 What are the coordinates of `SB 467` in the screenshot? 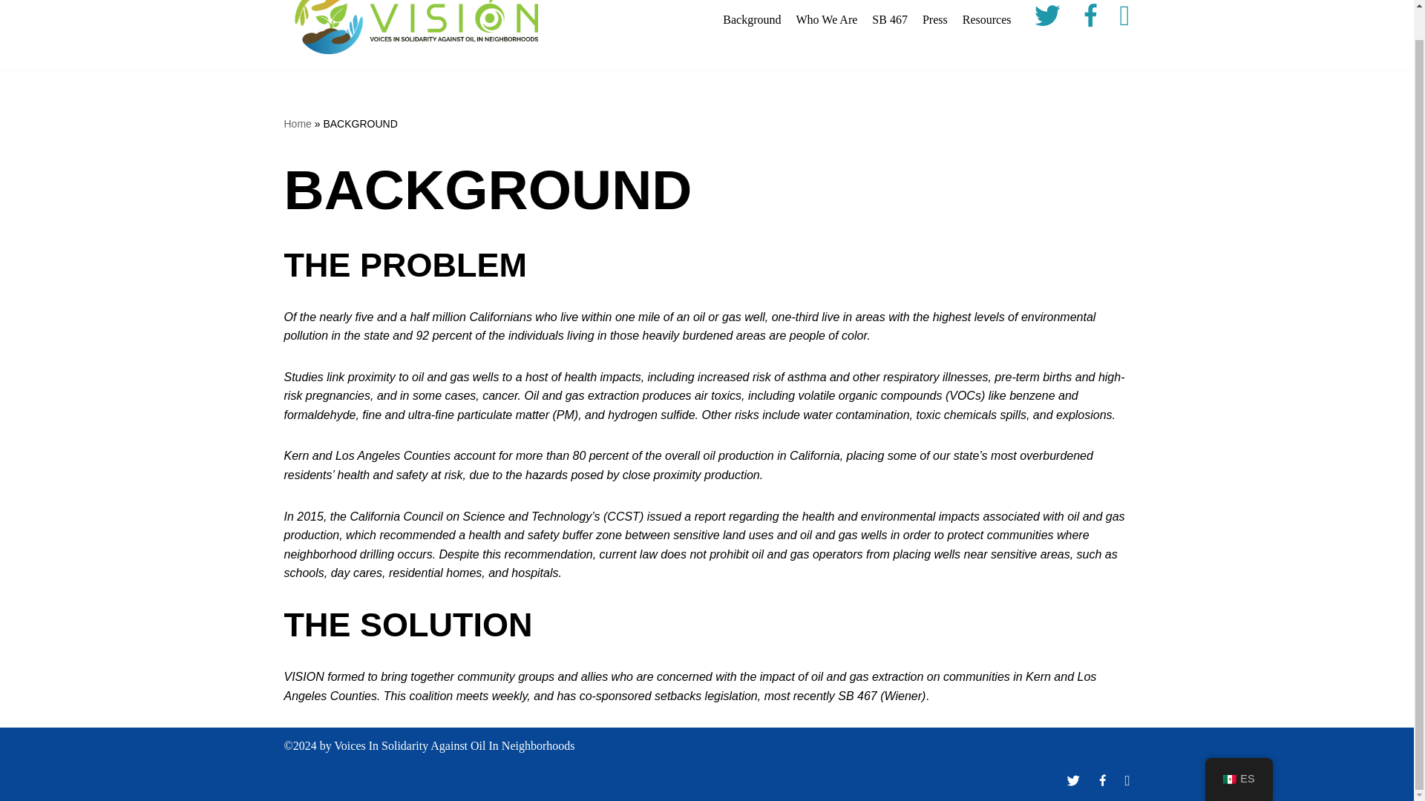 It's located at (890, 19).